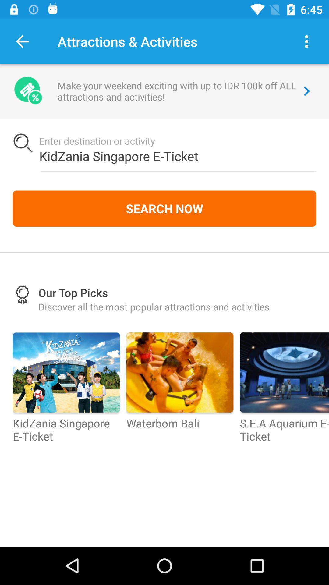 The width and height of the screenshot is (329, 585). What do you see at coordinates (23, 41) in the screenshot?
I see `go back` at bounding box center [23, 41].